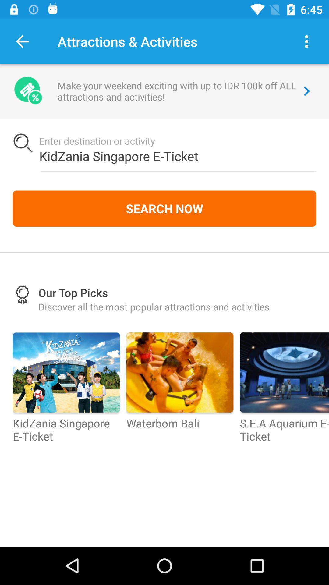 The width and height of the screenshot is (329, 585). What do you see at coordinates (23, 41) in the screenshot?
I see `go back` at bounding box center [23, 41].